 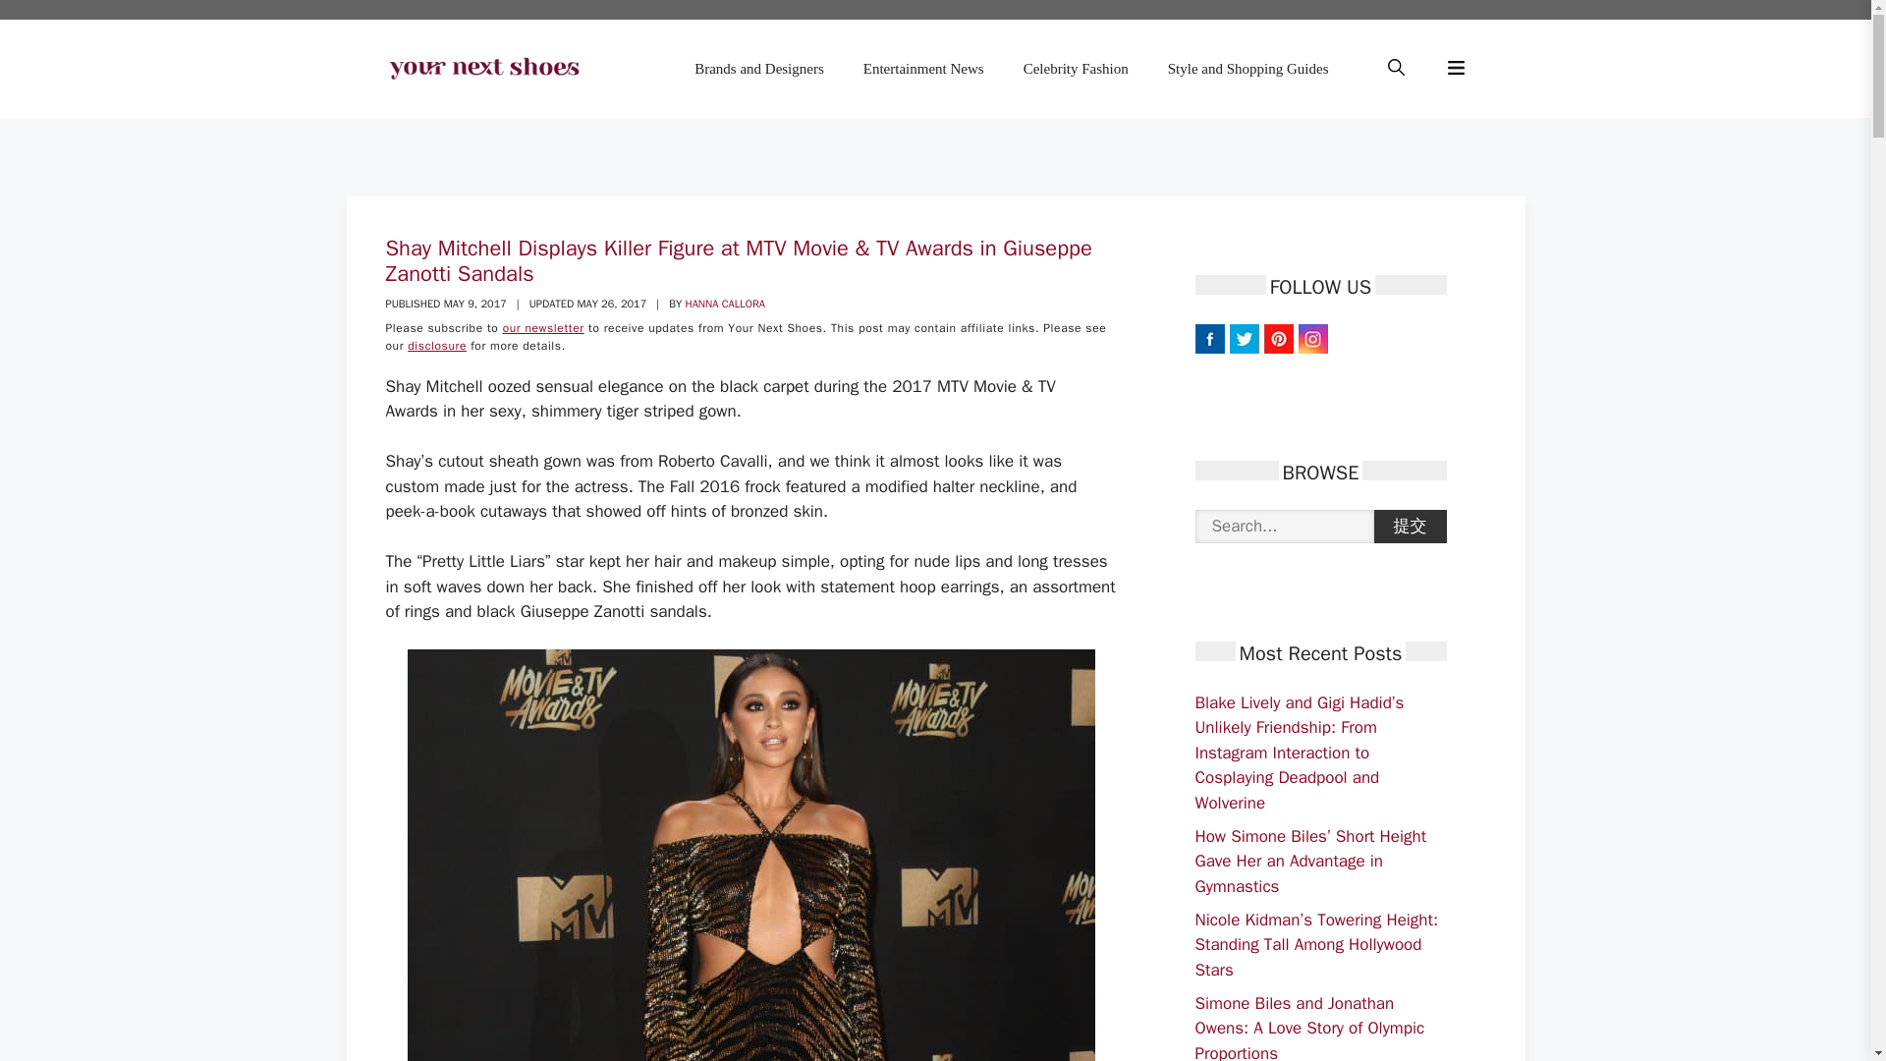 What do you see at coordinates (1244, 338) in the screenshot?
I see `Twitter` at bounding box center [1244, 338].